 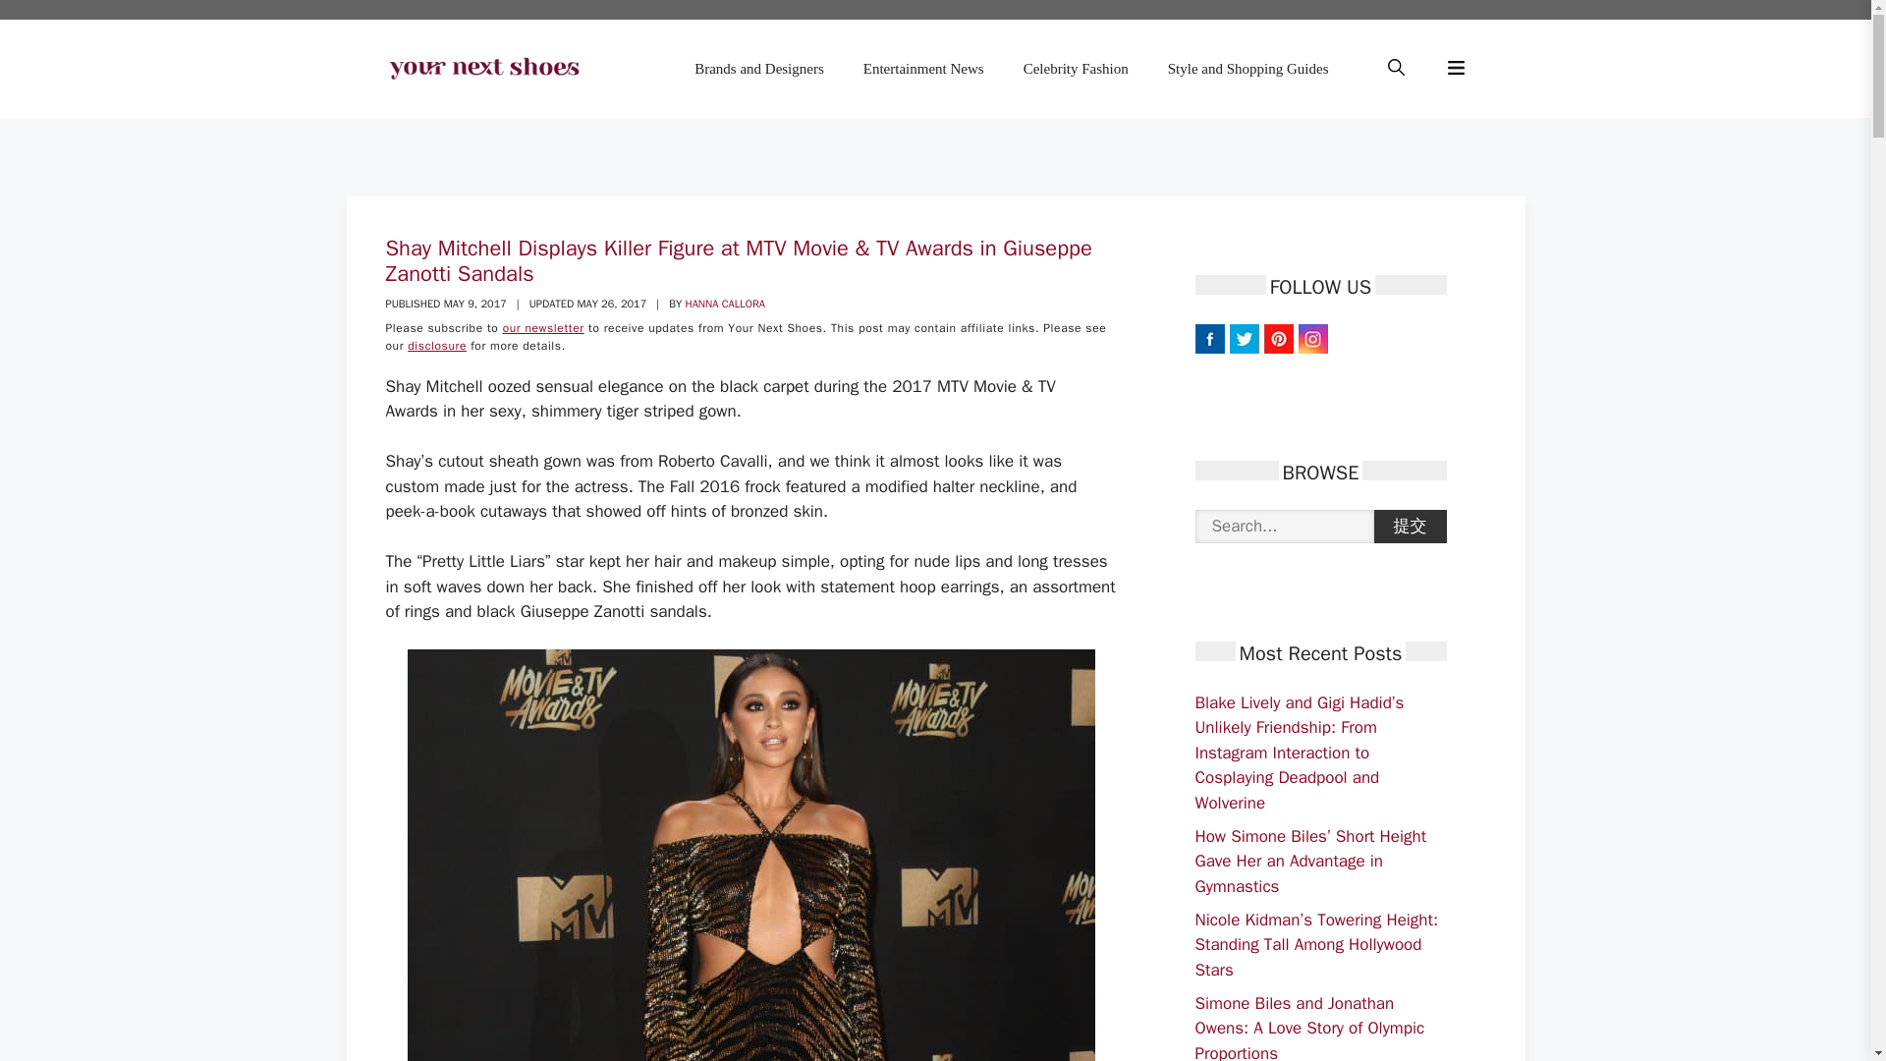 What do you see at coordinates (1244, 338) in the screenshot?
I see `Twitter` at bounding box center [1244, 338].